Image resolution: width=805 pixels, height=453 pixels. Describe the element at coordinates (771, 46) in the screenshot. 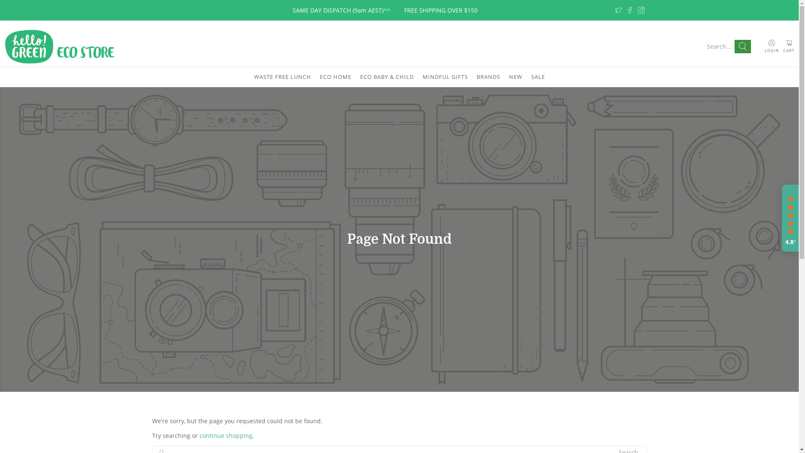

I see `LOGIN` at that location.